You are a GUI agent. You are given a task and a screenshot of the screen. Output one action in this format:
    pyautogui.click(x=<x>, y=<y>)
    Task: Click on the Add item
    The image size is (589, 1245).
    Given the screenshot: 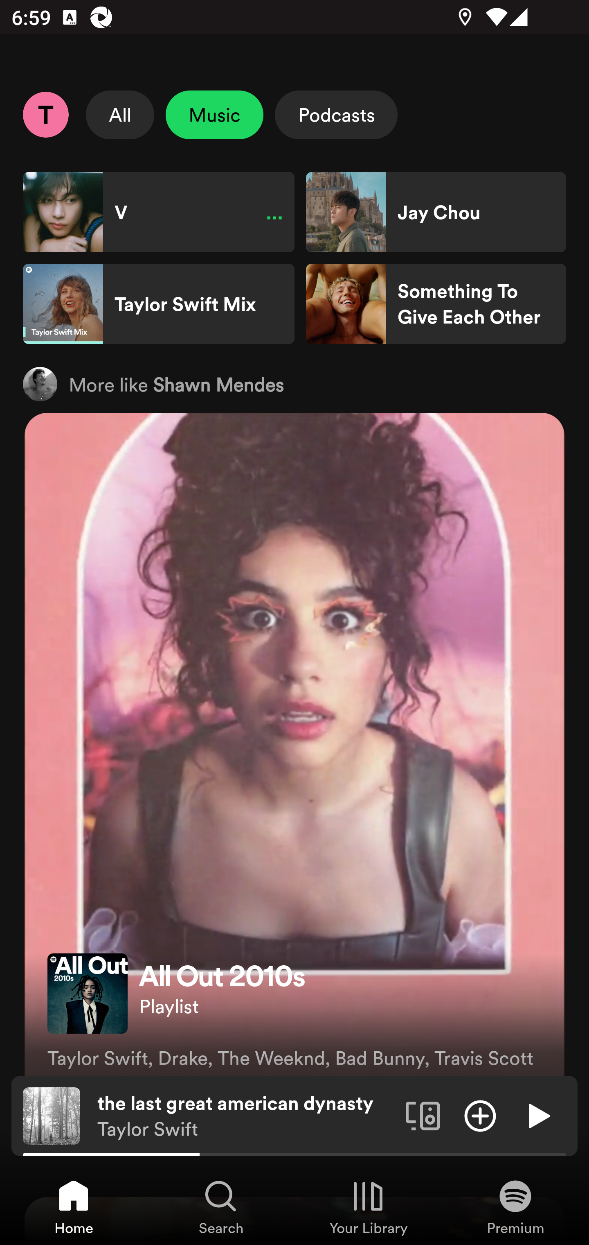 What is the action you would take?
    pyautogui.click(x=480, y=1115)
    